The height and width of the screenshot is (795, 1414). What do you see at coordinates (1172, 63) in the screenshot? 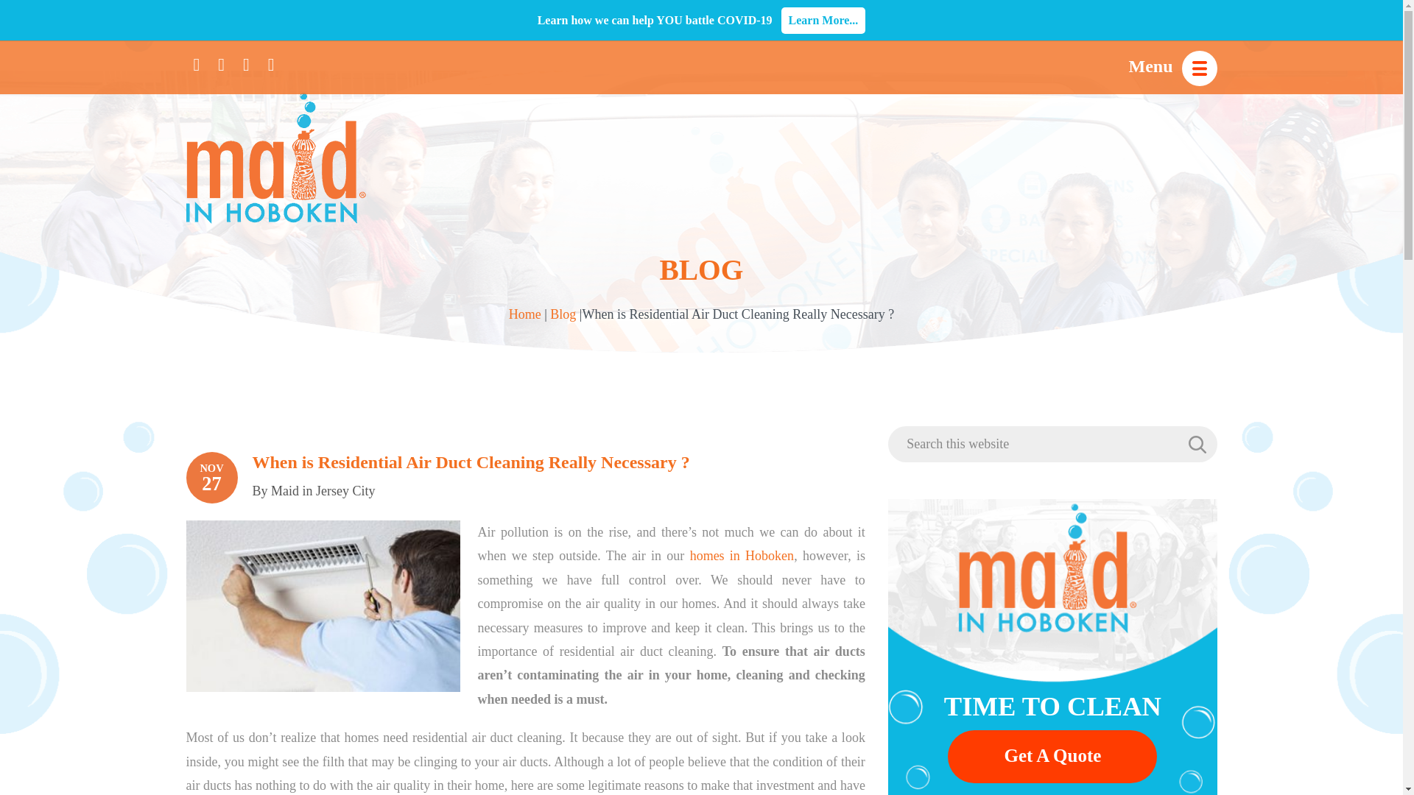
I see `Menu` at bounding box center [1172, 63].